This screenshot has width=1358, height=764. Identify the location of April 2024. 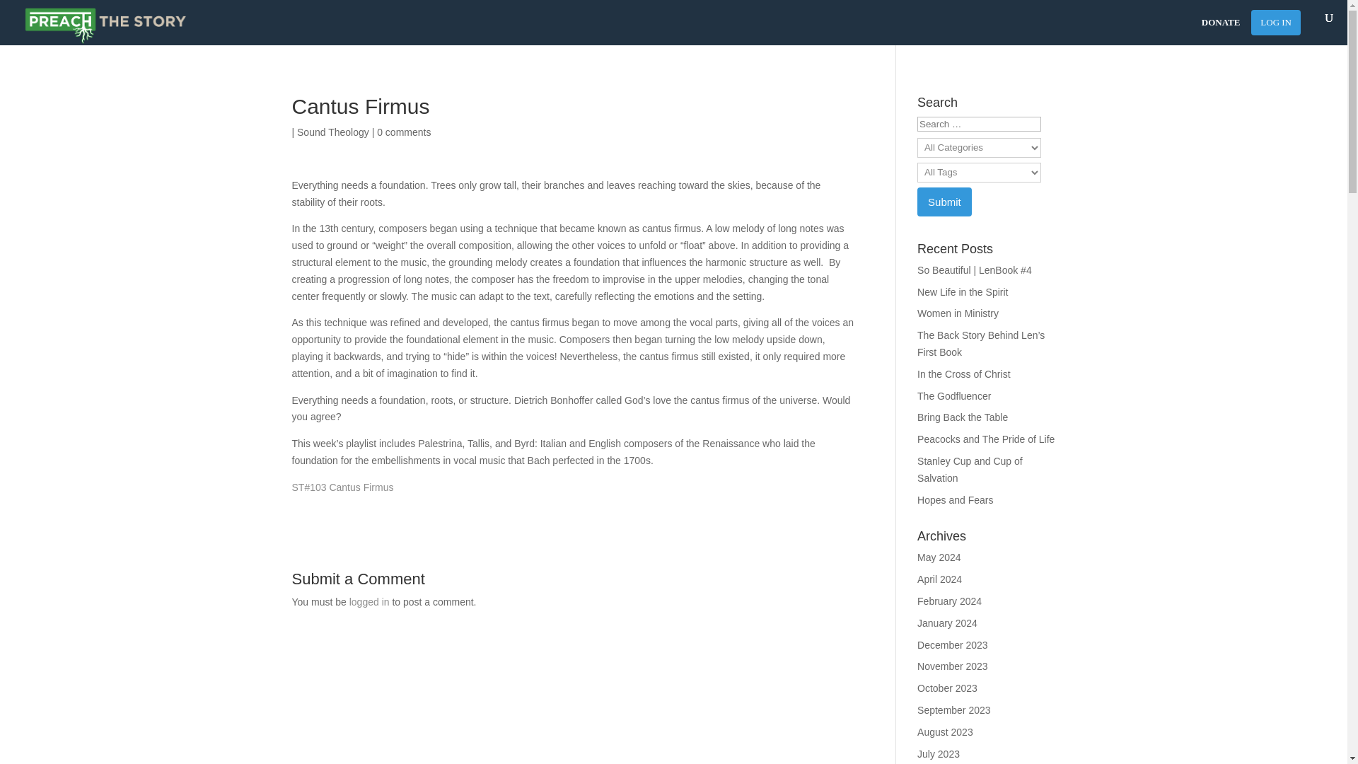
(939, 579).